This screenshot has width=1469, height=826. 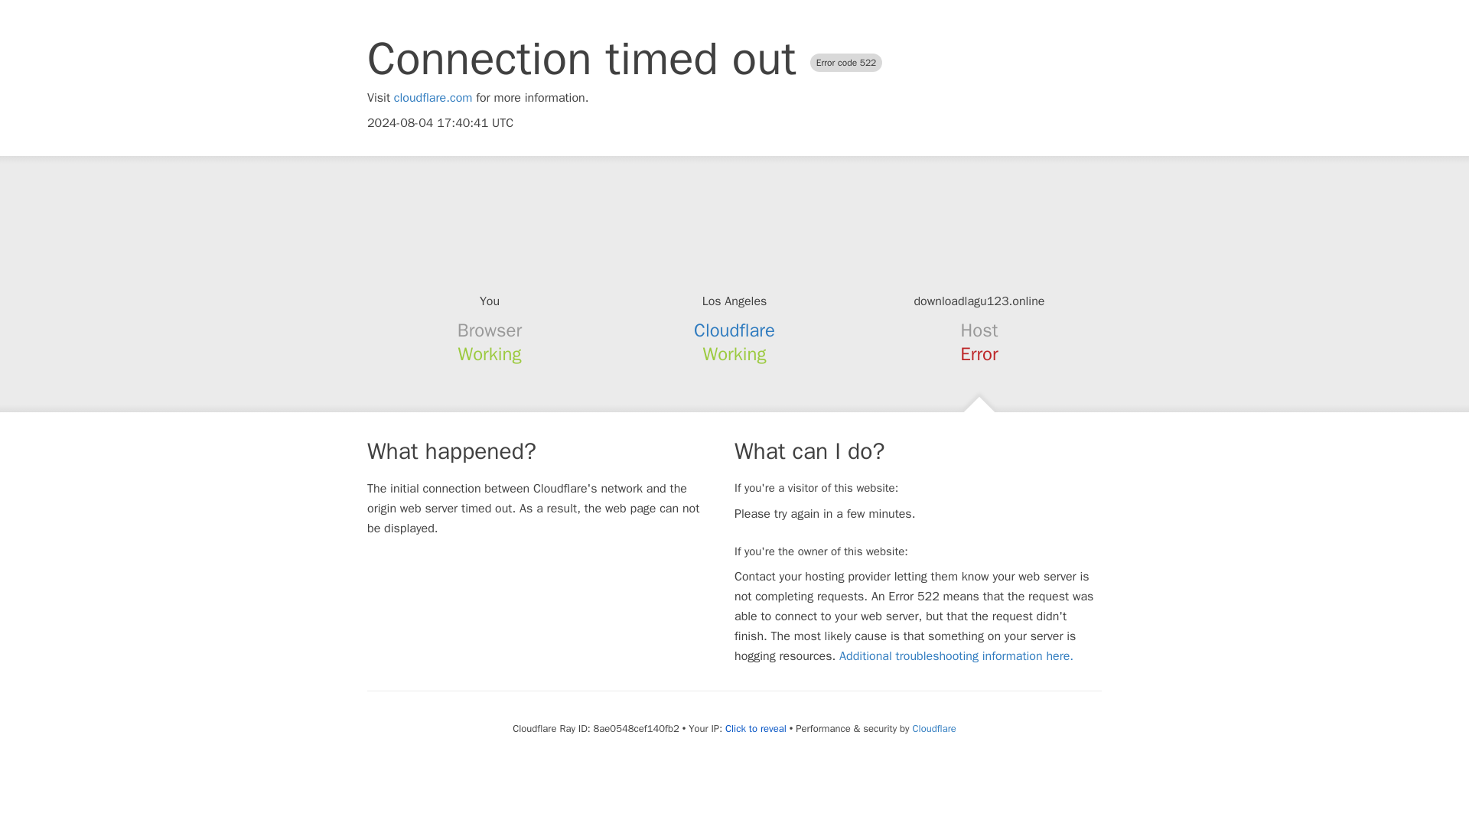 What do you see at coordinates (933, 728) in the screenshot?
I see `Cloudflare` at bounding box center [933, 728].